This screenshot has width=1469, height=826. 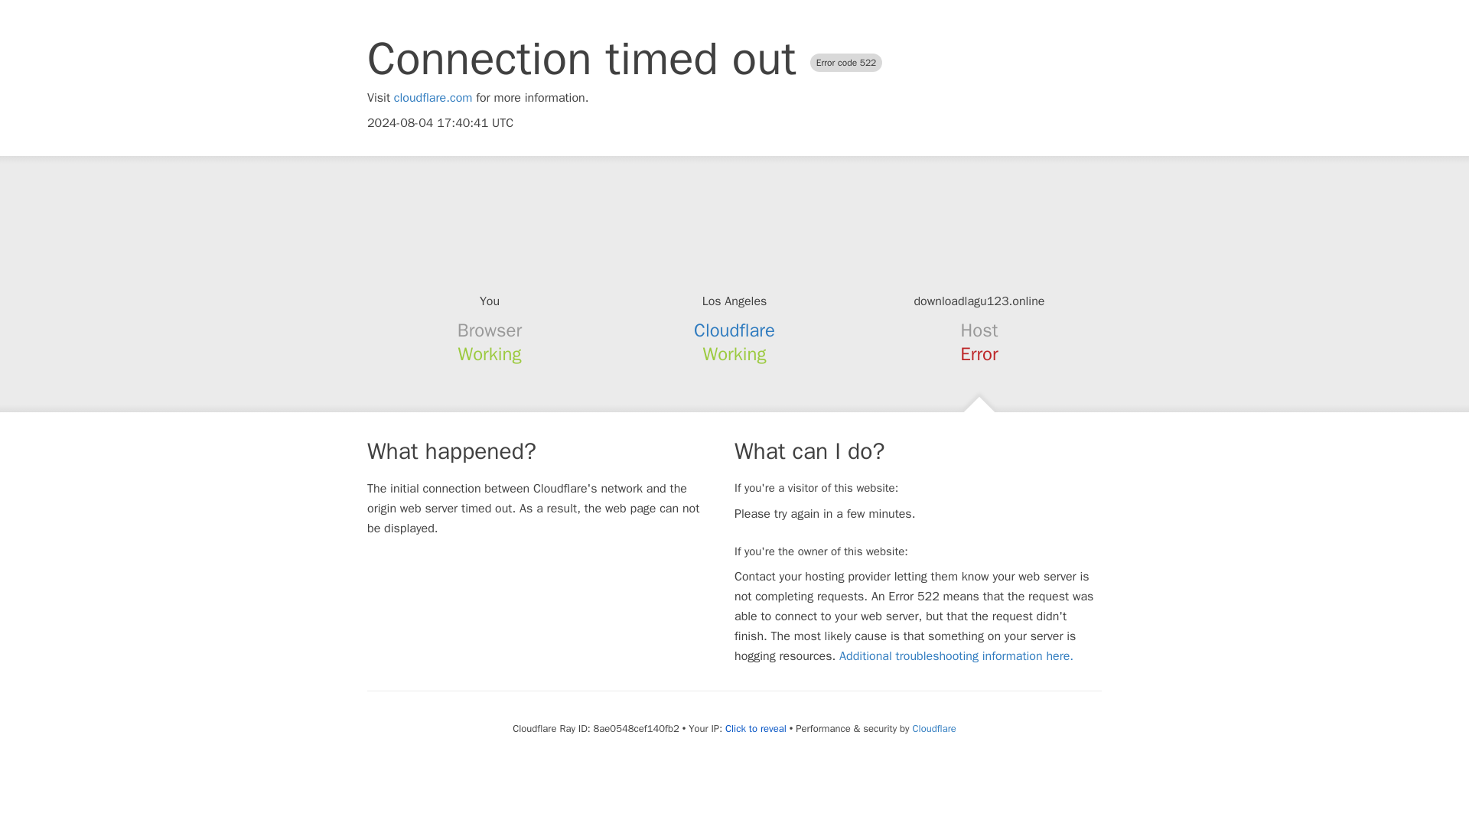 What do you see at coordinates (933, 728) in the screenshot?
I see `Cloudflare` at bounding box center [933, 728].